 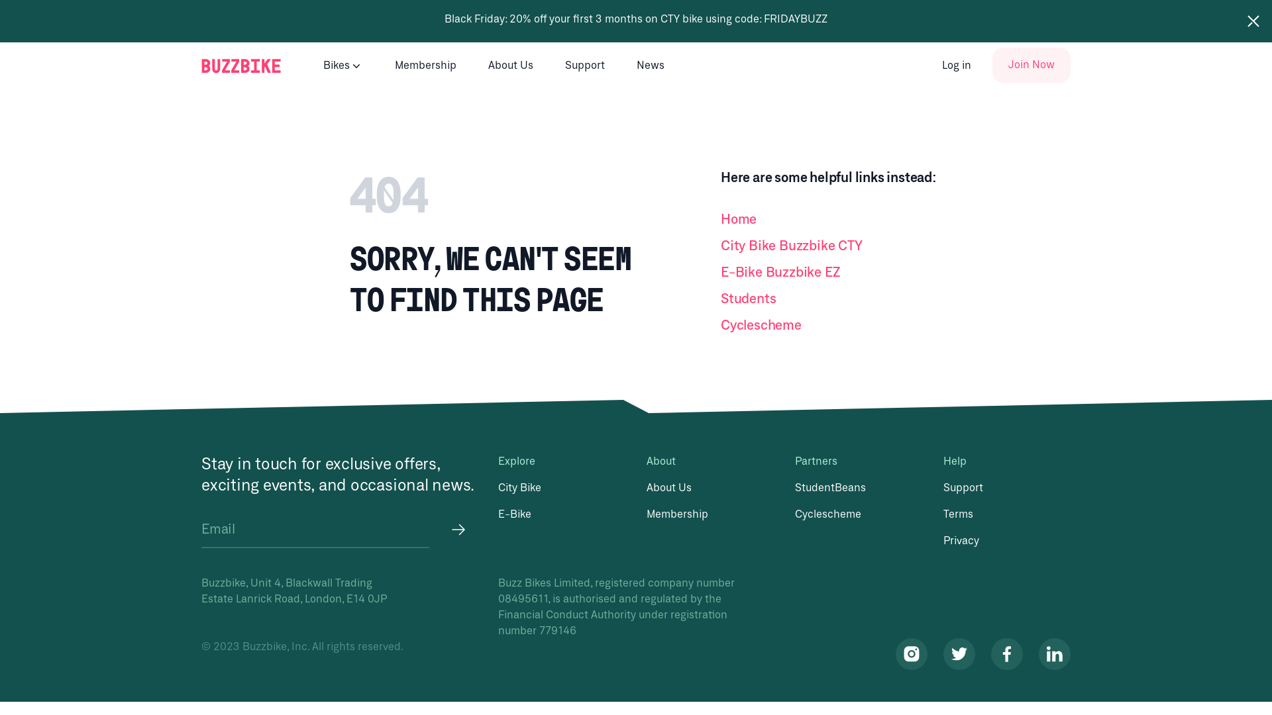 I want to click on Instagram, so click(x=912, y=654).